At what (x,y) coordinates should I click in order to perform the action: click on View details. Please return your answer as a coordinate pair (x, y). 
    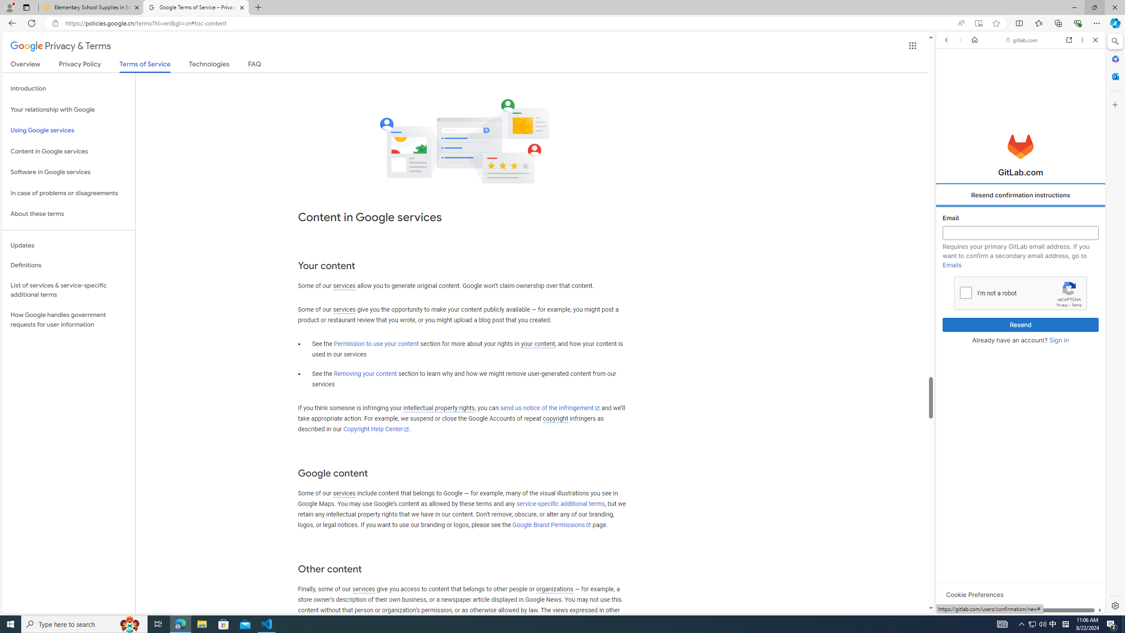
    Looking at the image, I should click on (1066, 429).